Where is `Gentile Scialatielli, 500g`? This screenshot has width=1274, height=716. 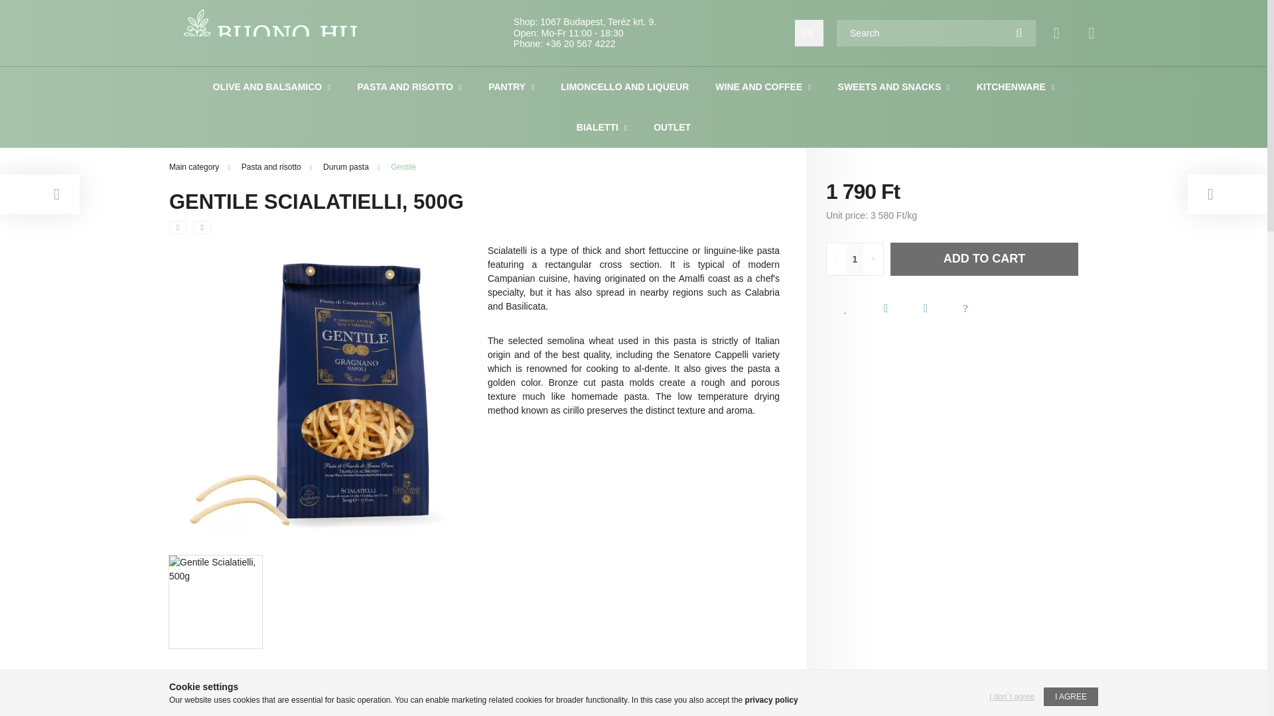 Gentile Scialatielli, 500g is located at coordinates (216, 602).